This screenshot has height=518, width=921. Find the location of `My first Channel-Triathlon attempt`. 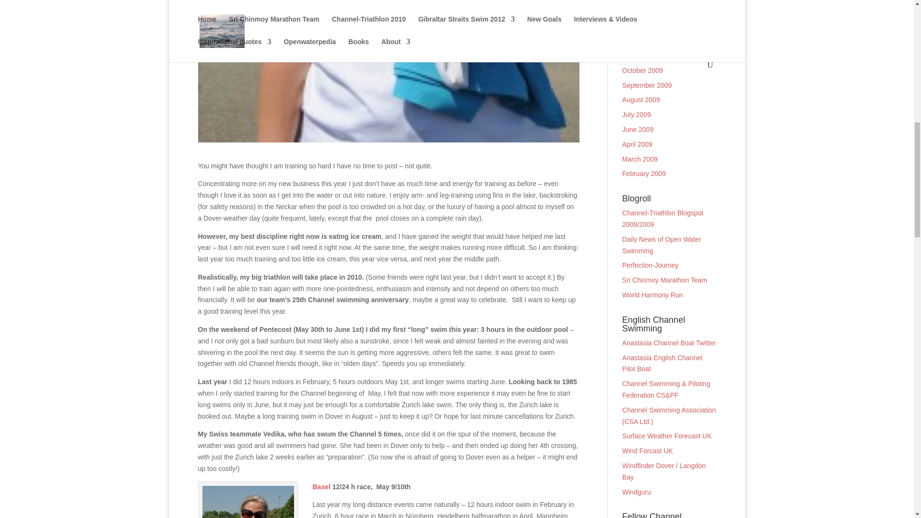

My first Channel-Triathlon attempt is located at coordinates (663, 219).